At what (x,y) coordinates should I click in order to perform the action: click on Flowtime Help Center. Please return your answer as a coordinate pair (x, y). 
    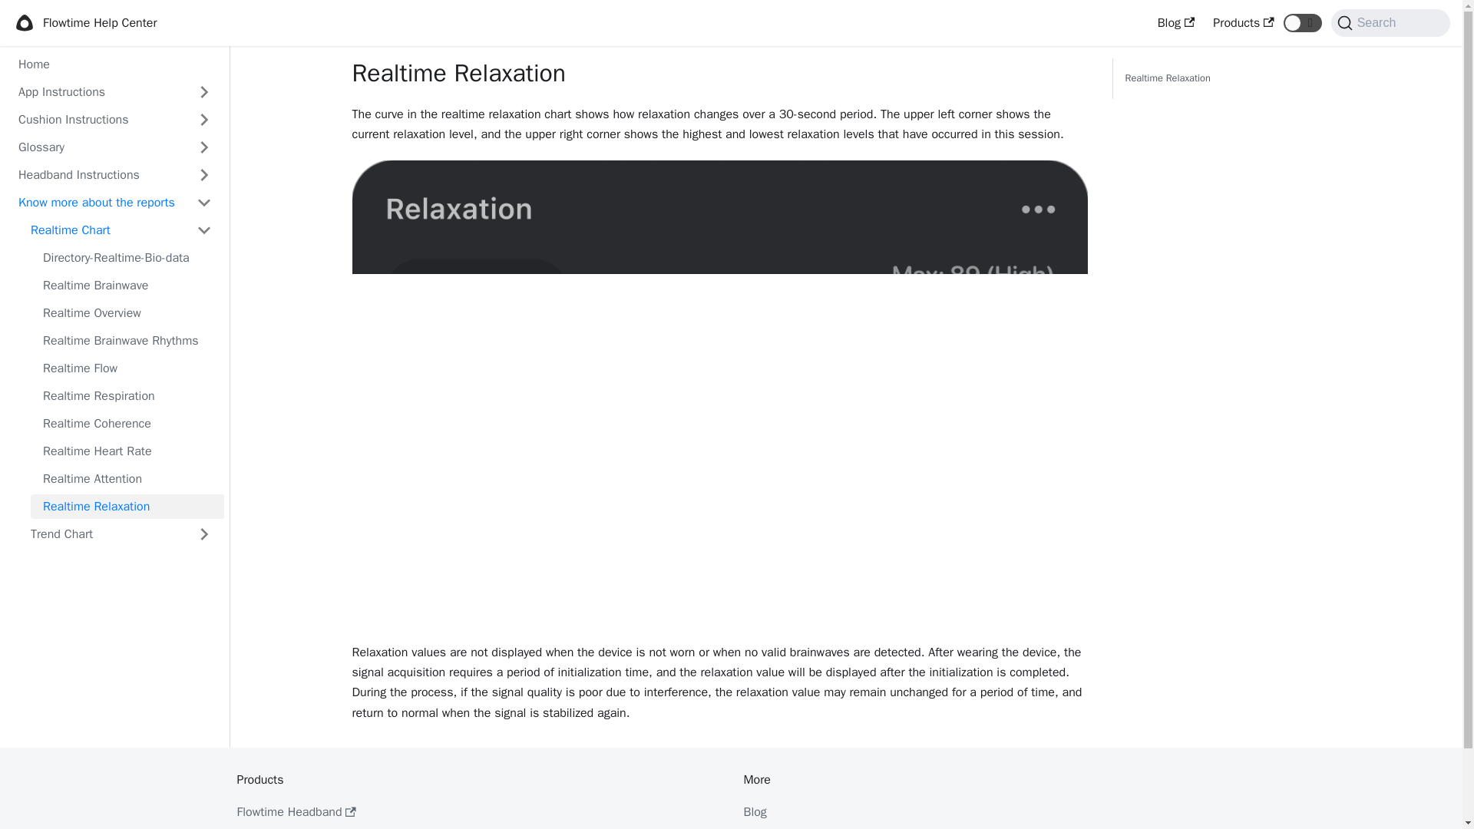
    Looking at the image, I should click on (84, 23).